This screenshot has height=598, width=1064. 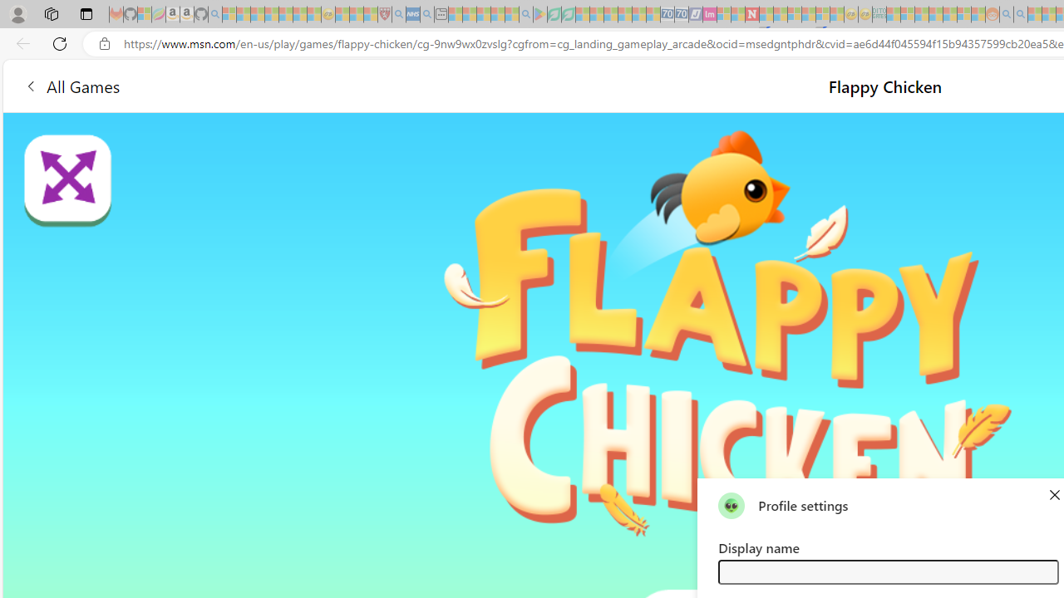 What do you see at coordinates (525, 15) in the screenshot?
I see `google - Search - Sleeping` at bounding box center [525, 15].